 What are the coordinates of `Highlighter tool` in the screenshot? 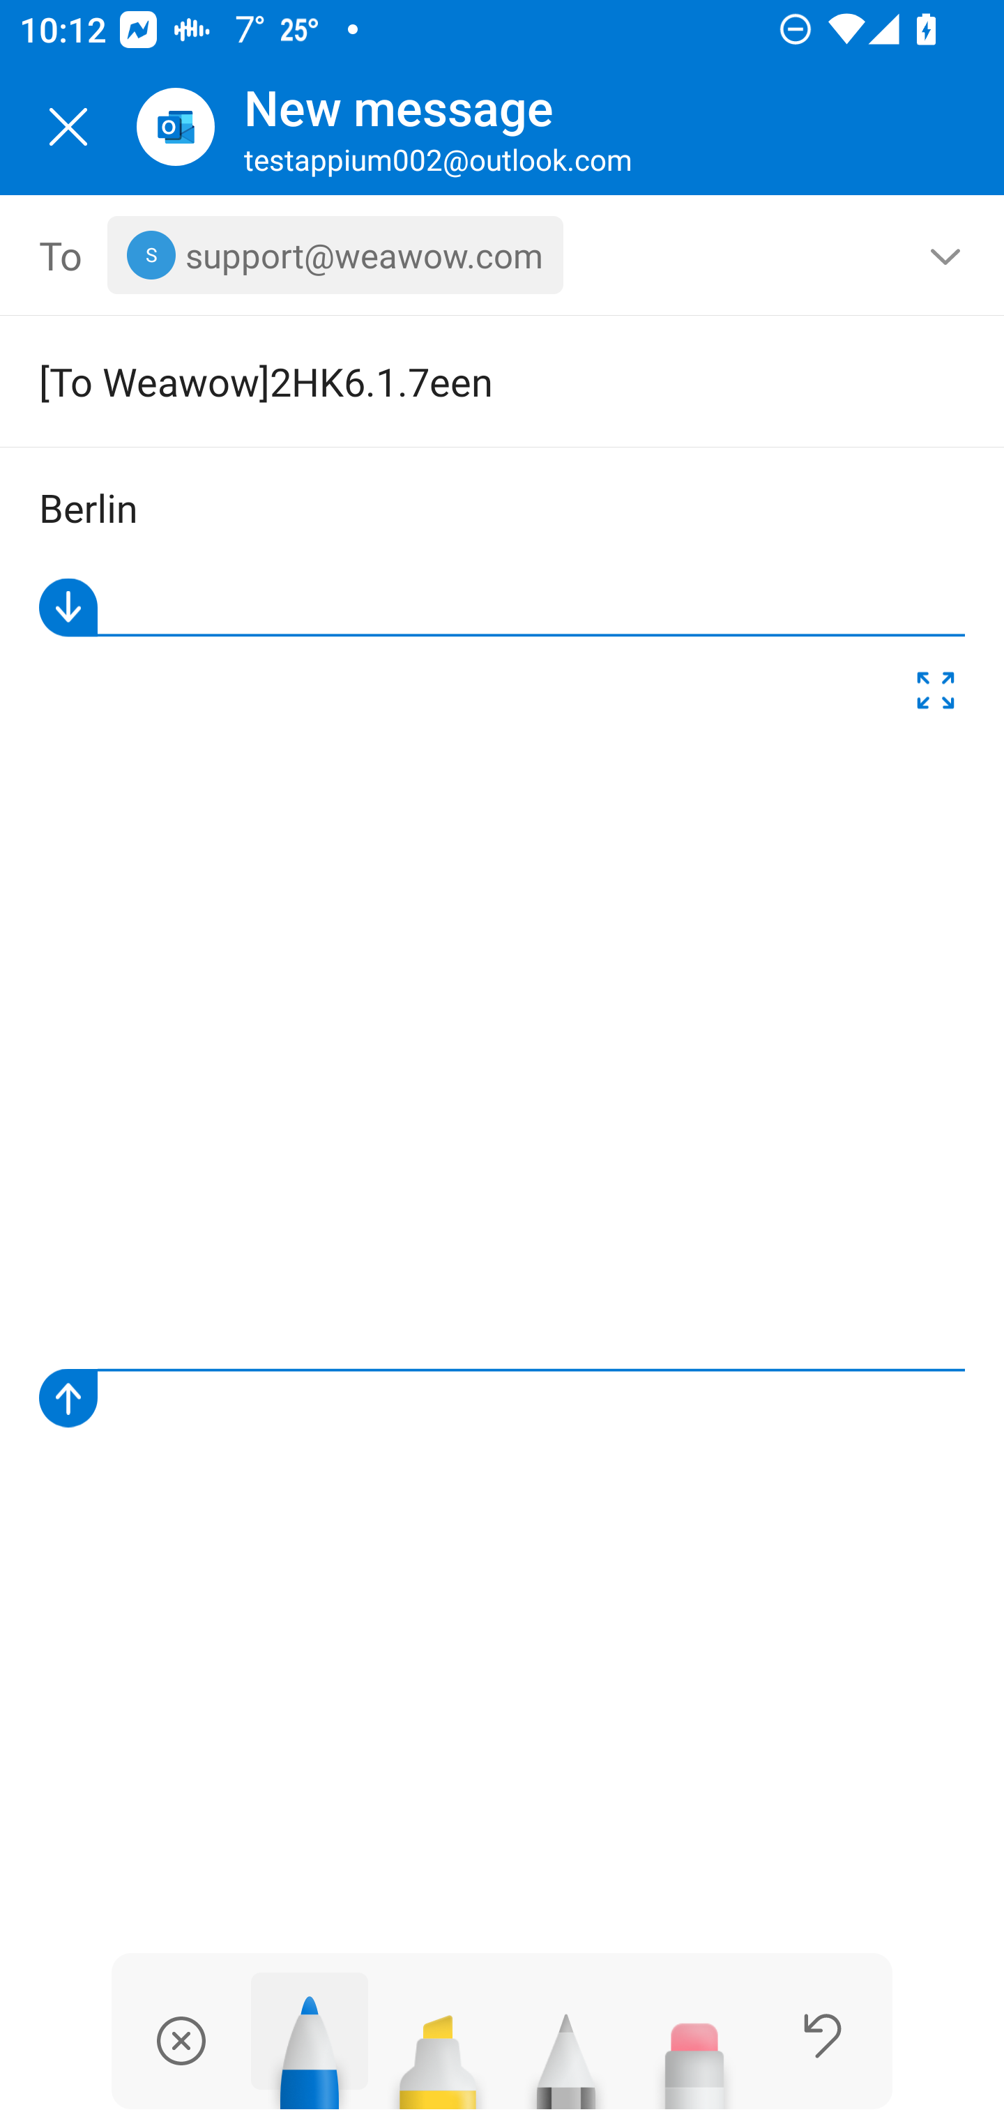 It's located at (438, 2051).